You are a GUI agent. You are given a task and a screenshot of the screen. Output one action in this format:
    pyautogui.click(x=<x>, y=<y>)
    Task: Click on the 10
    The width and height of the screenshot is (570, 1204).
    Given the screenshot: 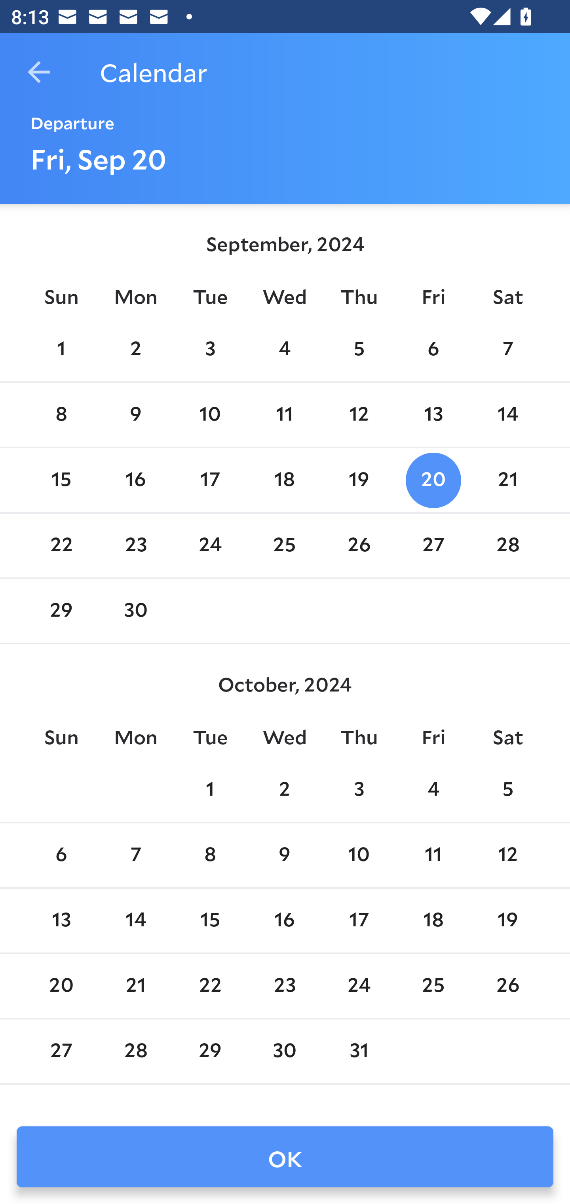 What is the action you would take?
    pyautogui.click(x=210, y=415)
    